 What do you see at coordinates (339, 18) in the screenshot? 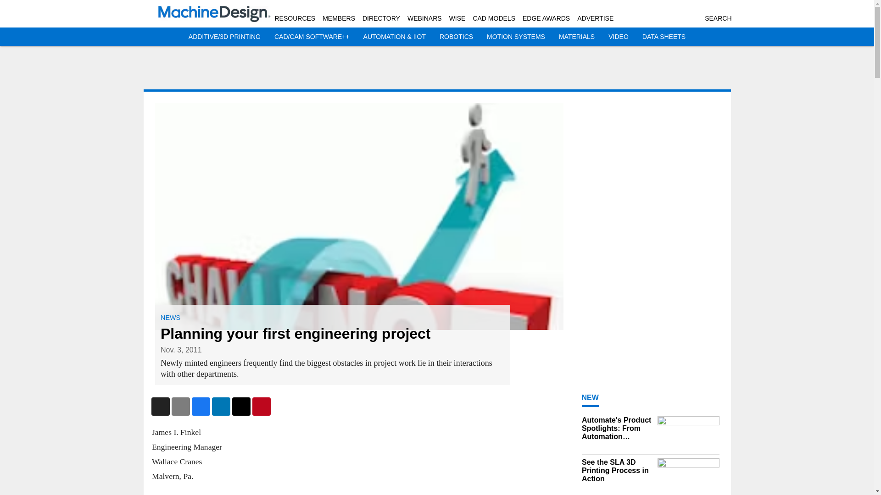
I see `MEMBERS` at bounding box center [339, 18].